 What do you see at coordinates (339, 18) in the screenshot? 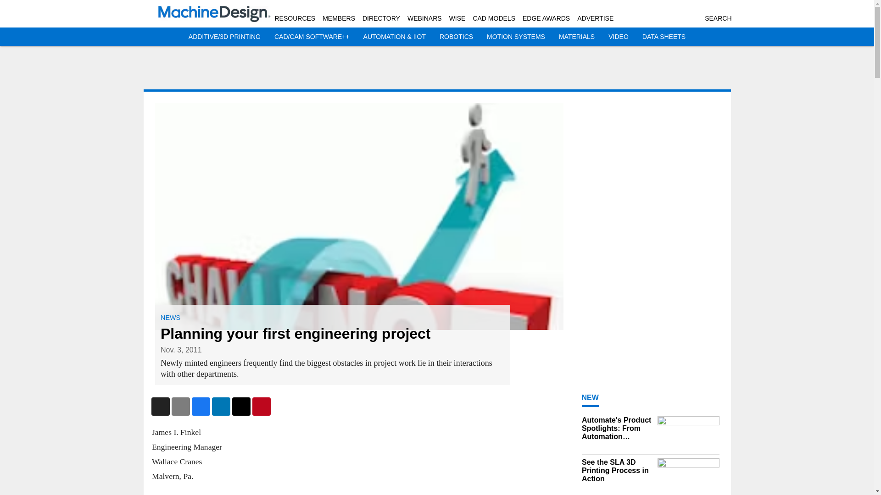
I see `MEMBERS` at bounding box center [339, 18].